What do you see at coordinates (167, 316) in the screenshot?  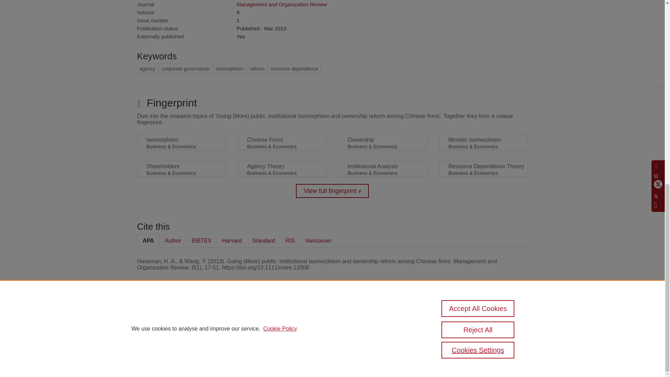 I see `Pure` at bounding box center [167, 316].